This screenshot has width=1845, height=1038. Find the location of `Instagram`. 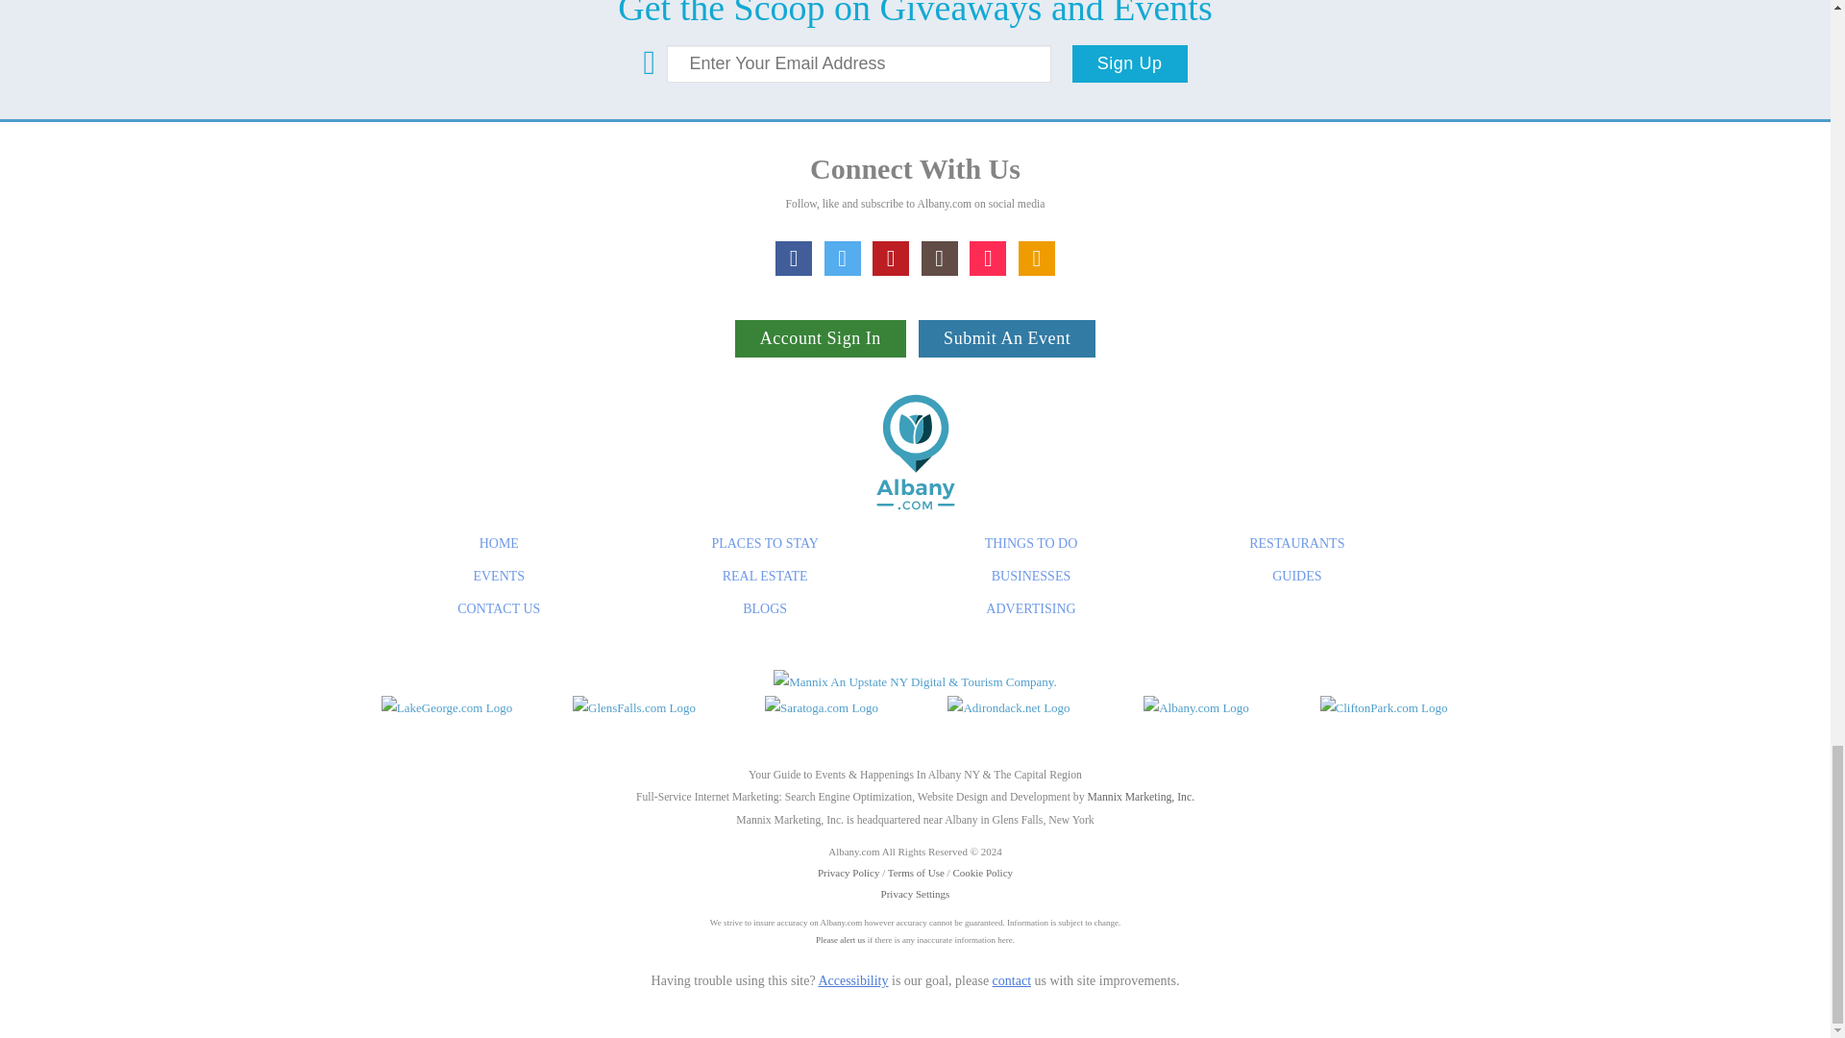

Instagram is located at coordinates (939, 356).